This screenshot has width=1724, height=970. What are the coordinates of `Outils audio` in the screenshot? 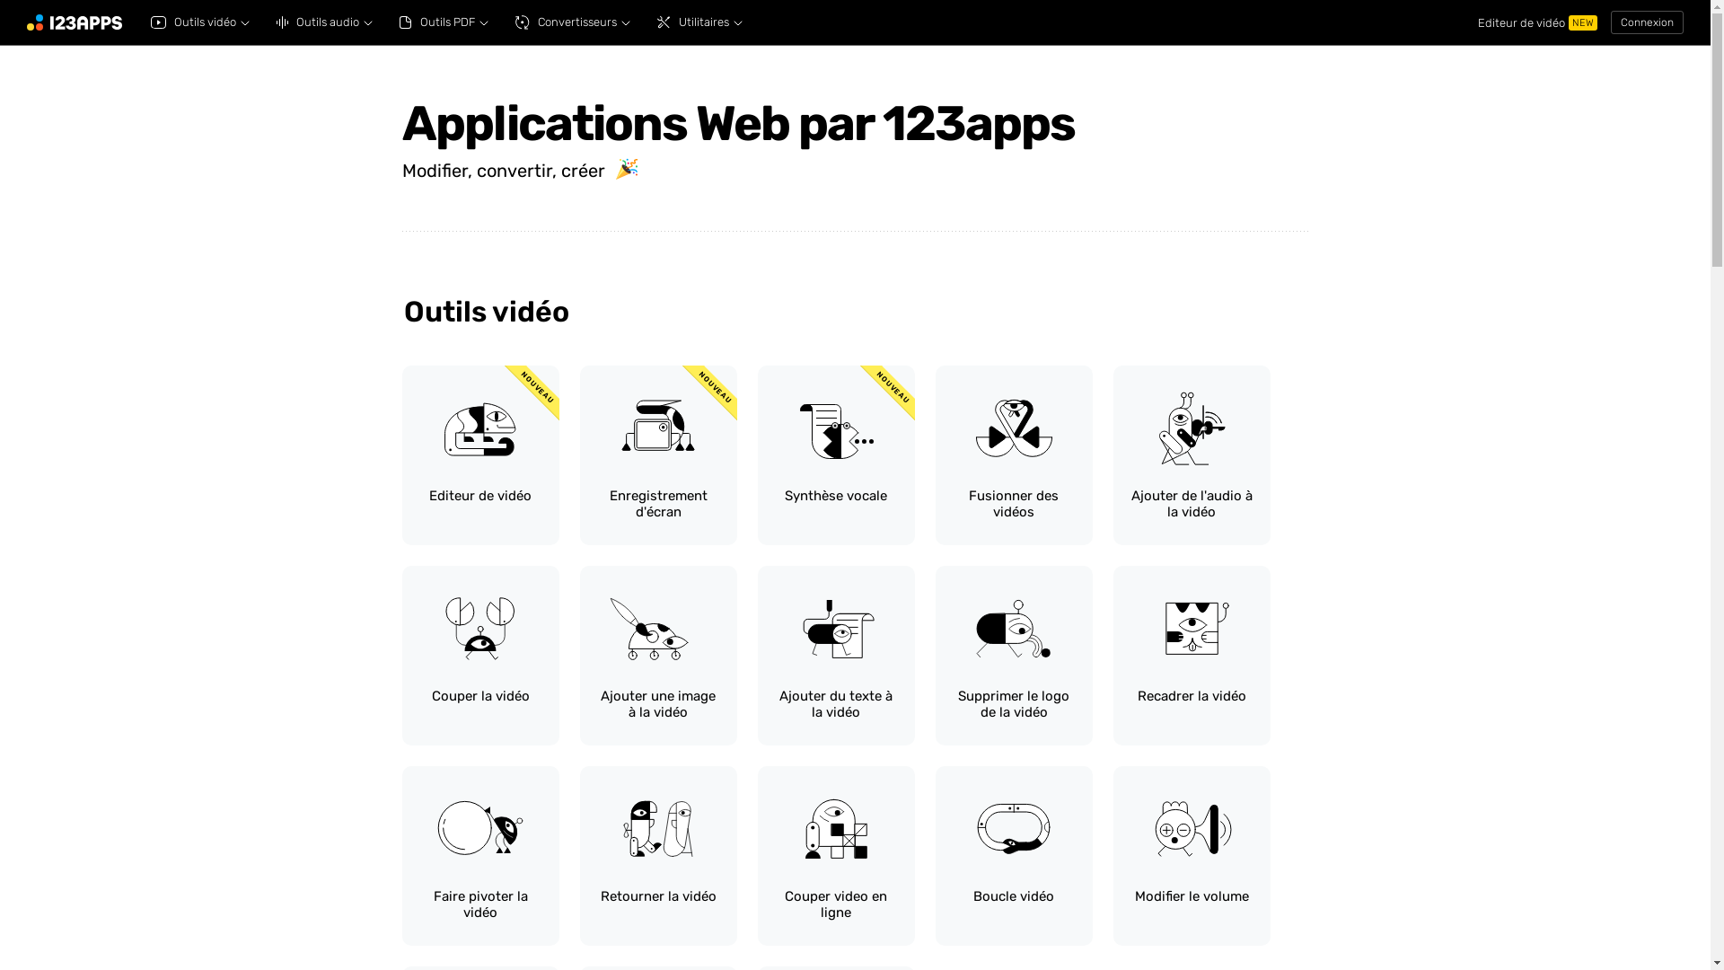 It's located at (325, 22).